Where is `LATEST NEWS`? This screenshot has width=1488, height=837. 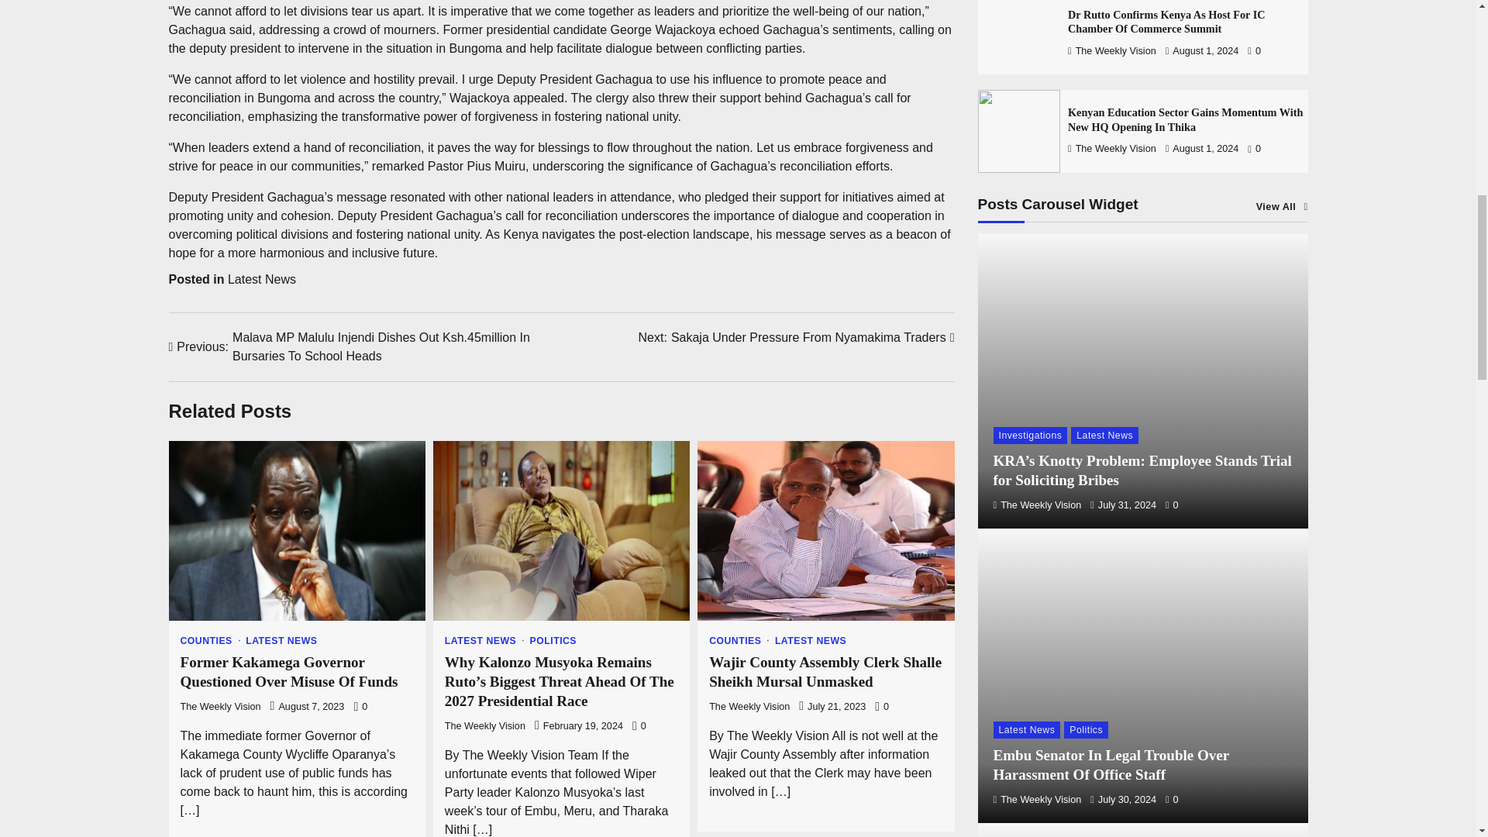
LATEST NEWS is located at coordinates (485, 640).